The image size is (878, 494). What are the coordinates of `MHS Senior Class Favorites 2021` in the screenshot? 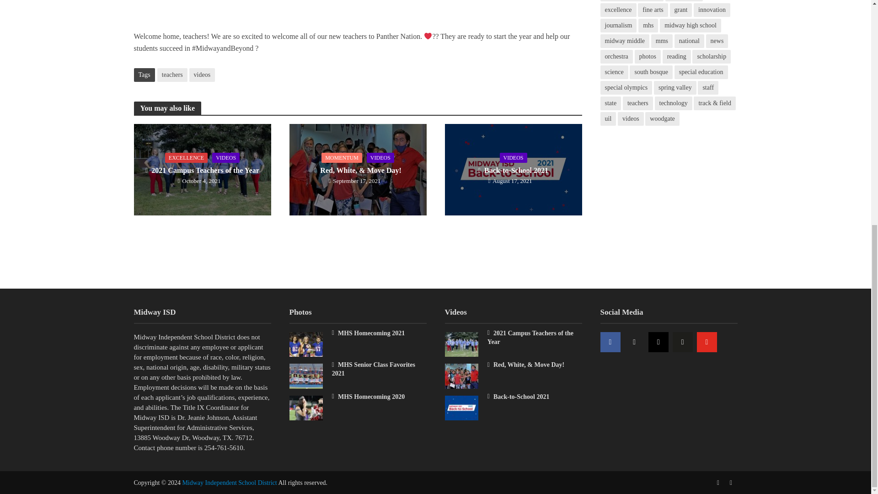 It's located at (305, 376).